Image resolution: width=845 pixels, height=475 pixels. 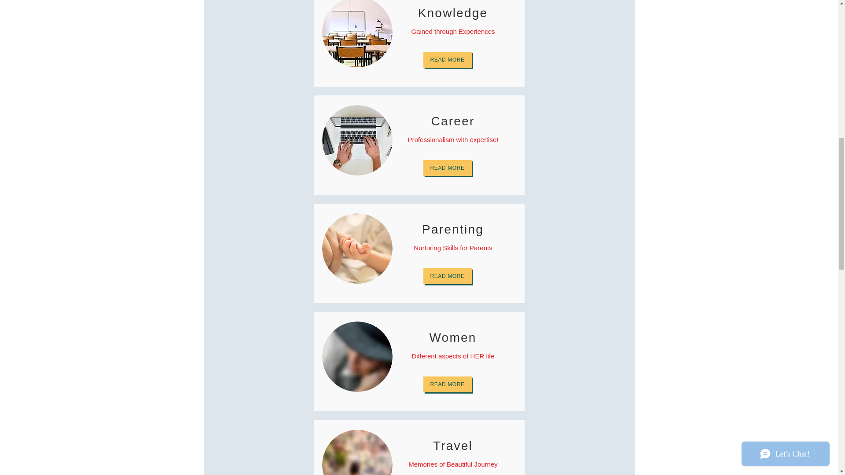 I want to click on READ MORE, so click(x=447, y=168).